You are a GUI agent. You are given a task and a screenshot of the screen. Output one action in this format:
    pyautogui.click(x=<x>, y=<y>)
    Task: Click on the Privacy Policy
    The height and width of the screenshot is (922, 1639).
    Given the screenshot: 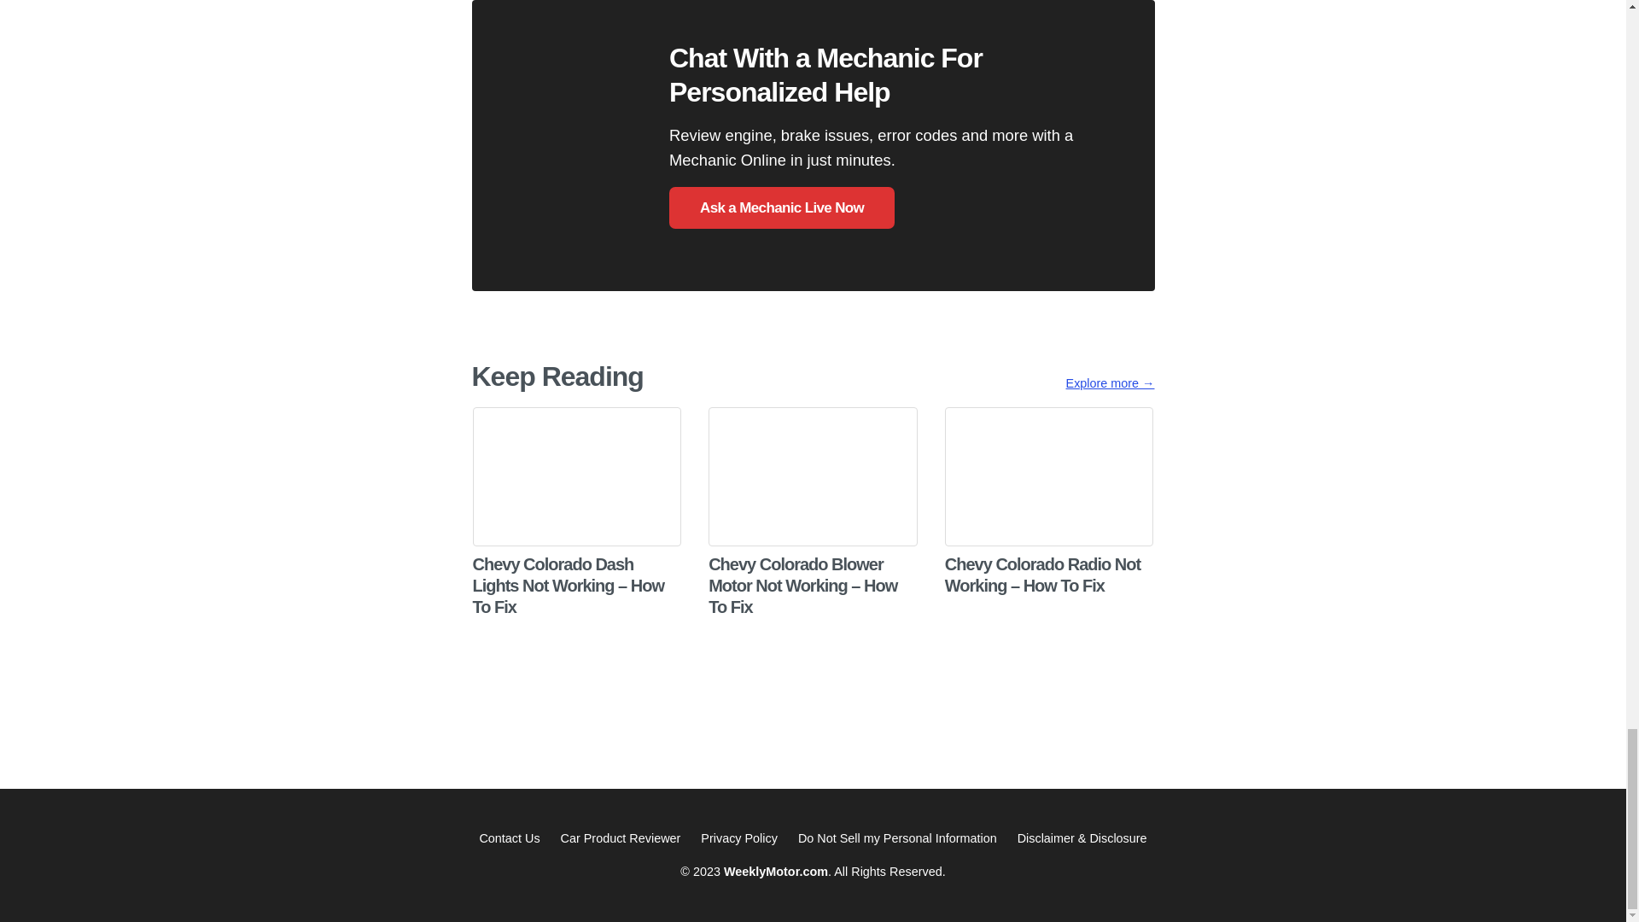 What is the action you would take?
    pyautogui.click(x=739, y=838)
    